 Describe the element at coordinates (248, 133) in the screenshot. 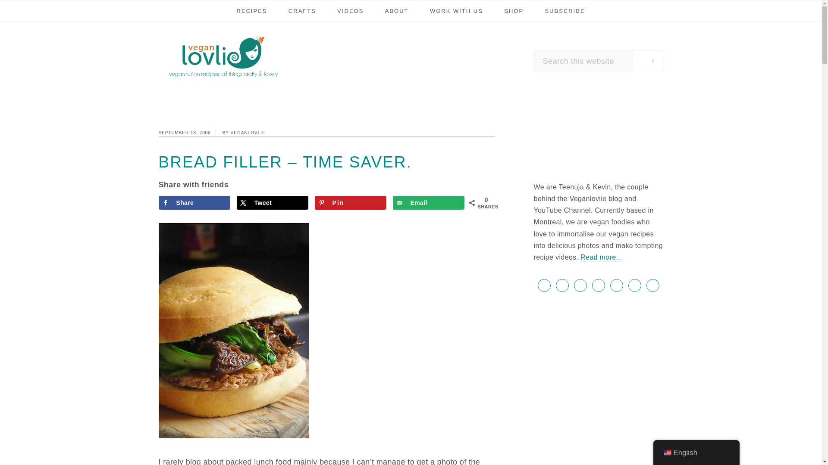

I see `VEGANLOVLIE` at that location.